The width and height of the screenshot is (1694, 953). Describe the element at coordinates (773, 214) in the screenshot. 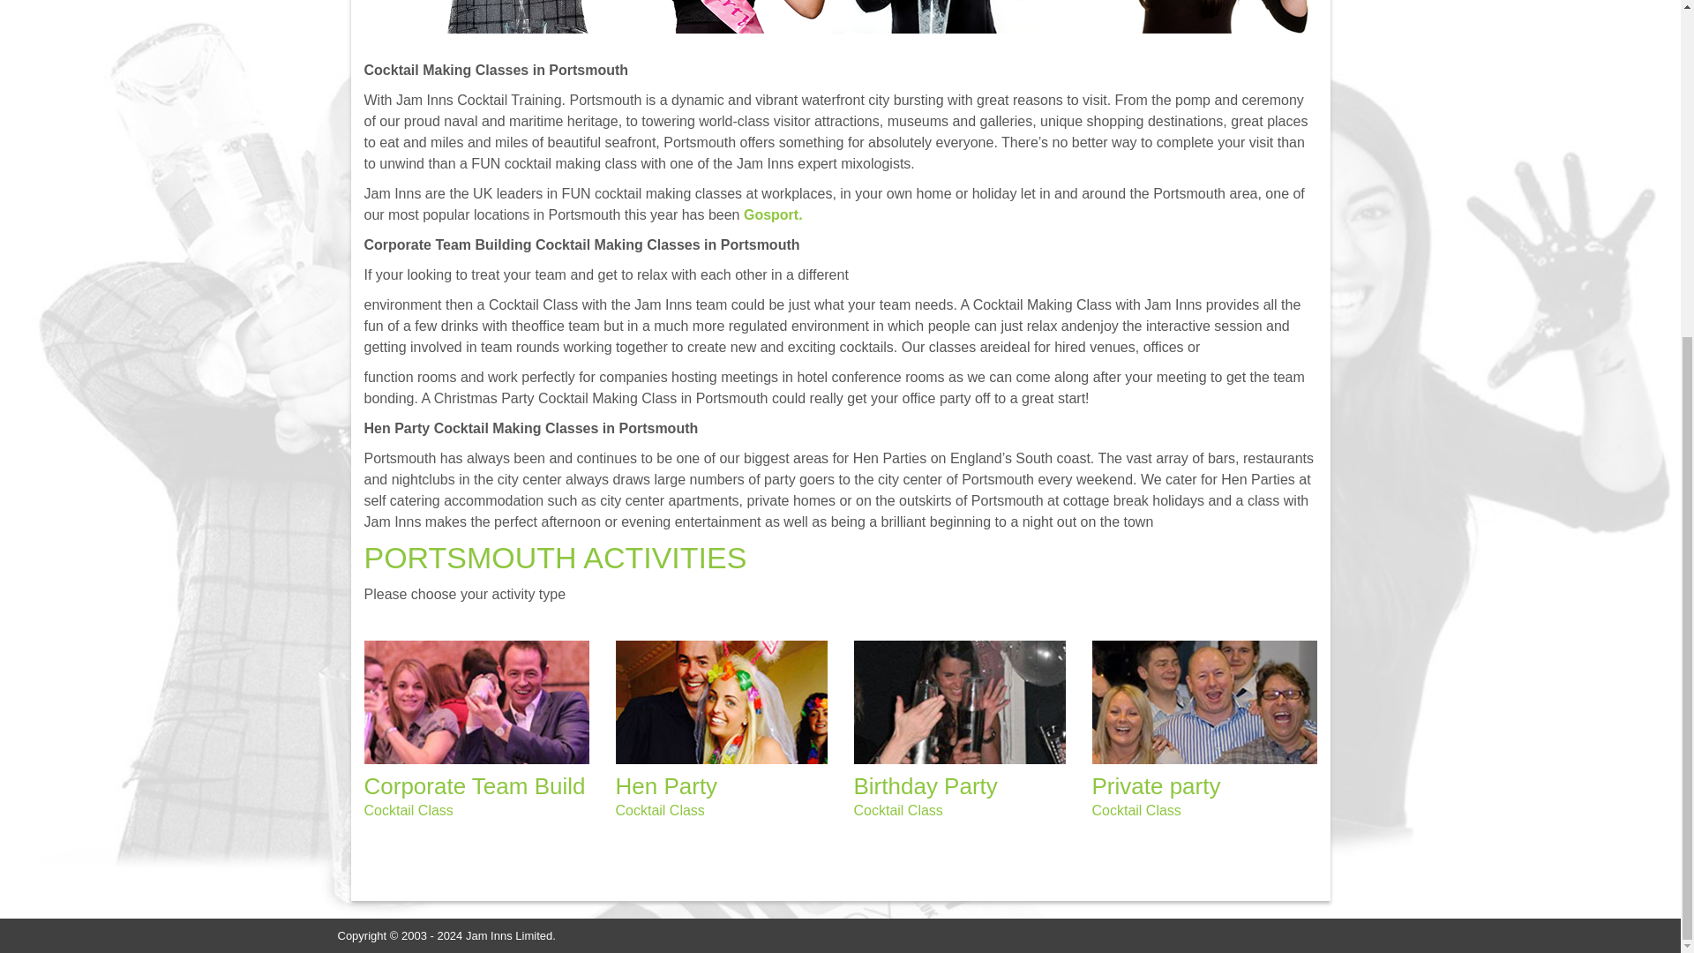

I see `Gosport` at that location.